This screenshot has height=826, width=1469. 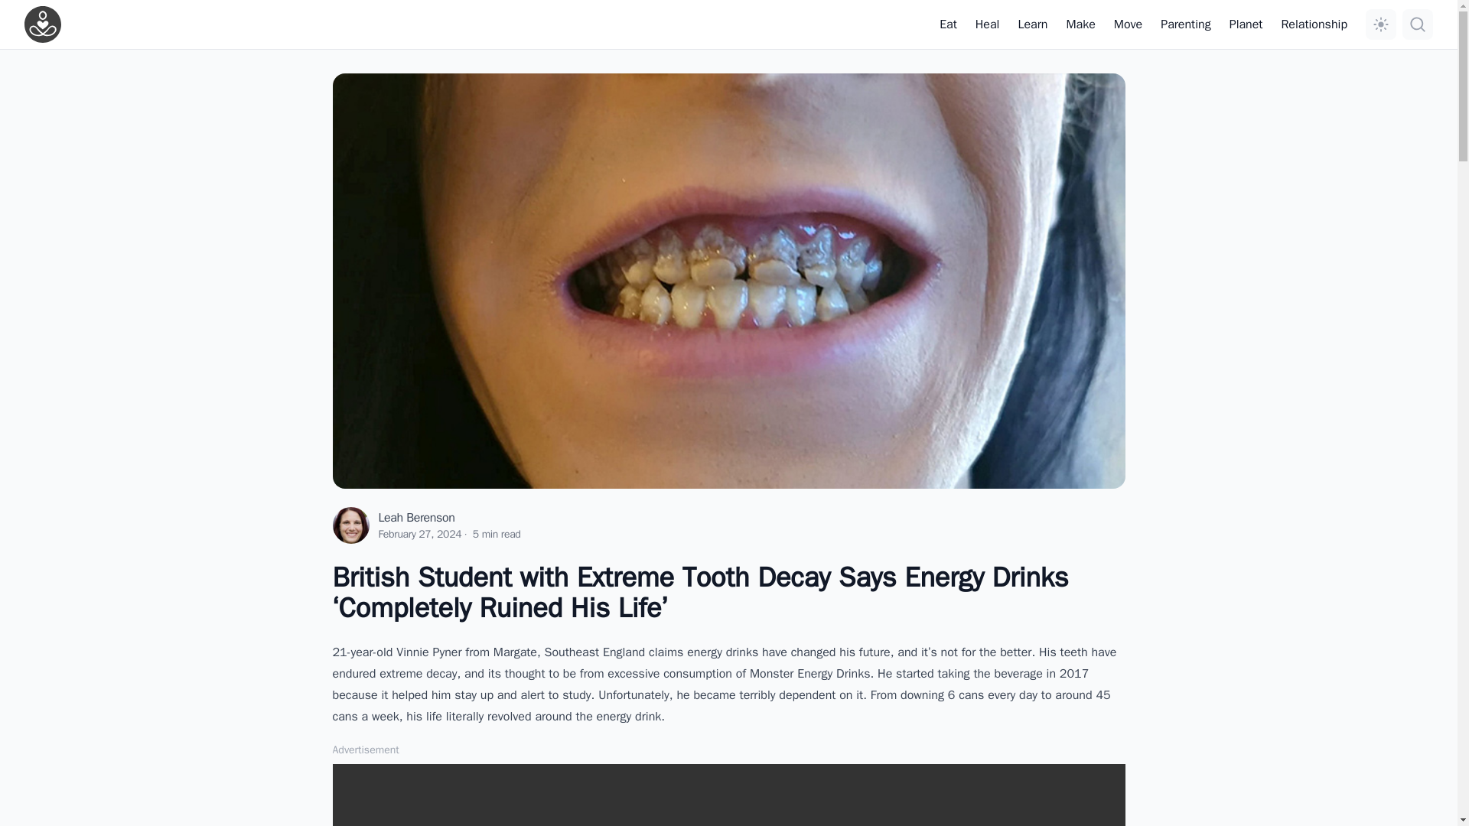 What do you see at coordinates (1128, 24) in the screenshot?
I see `Move` at bounding box center [1128, 24].